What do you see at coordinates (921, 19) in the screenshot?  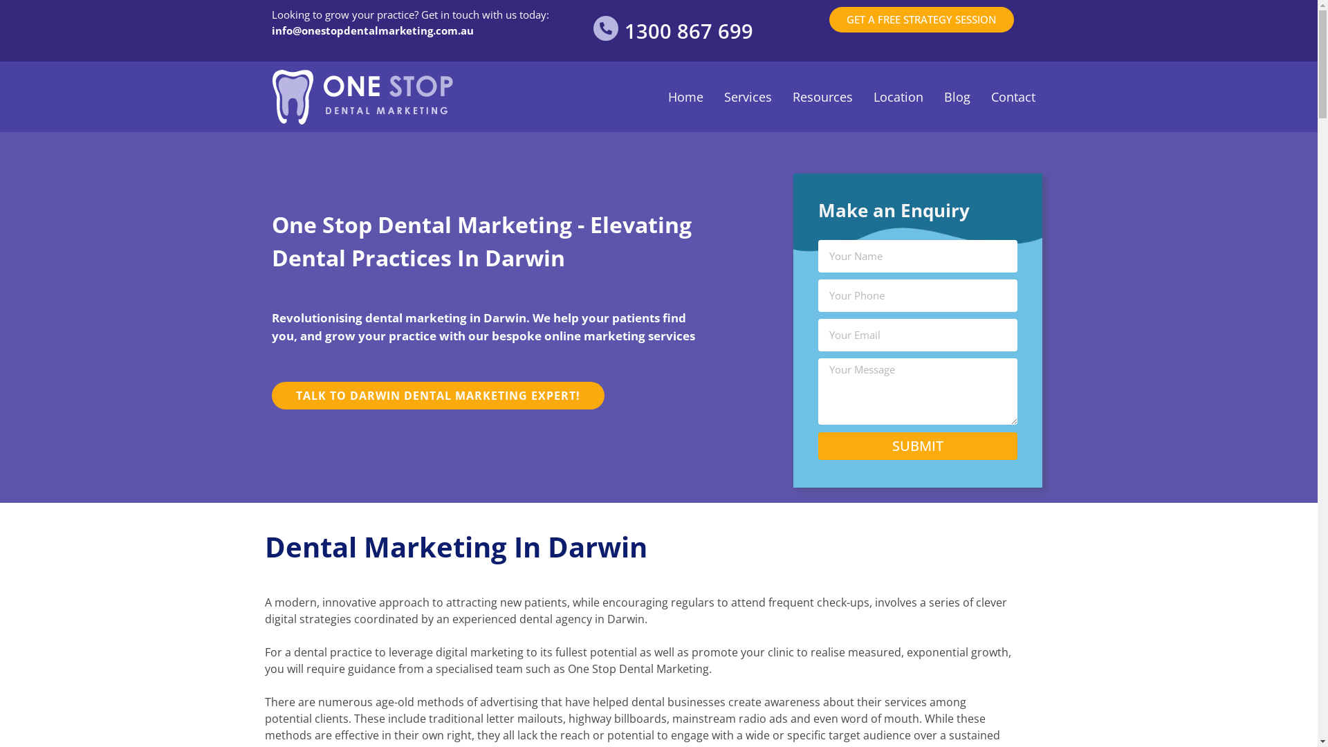 I see `GET A FREE STRATEGY SESSION` at bounding box center [921, 19].